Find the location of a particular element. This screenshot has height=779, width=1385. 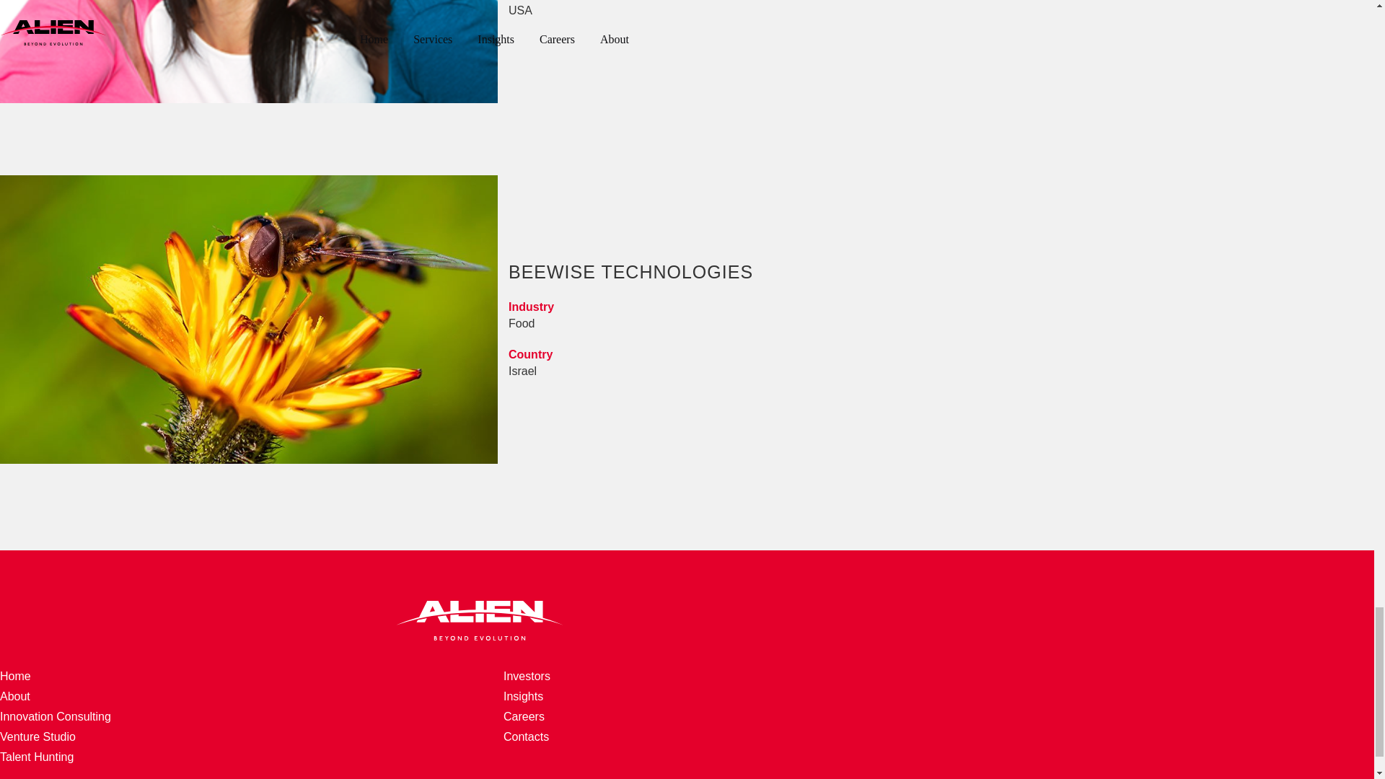

Contacts is located at coordinates (524, 716).